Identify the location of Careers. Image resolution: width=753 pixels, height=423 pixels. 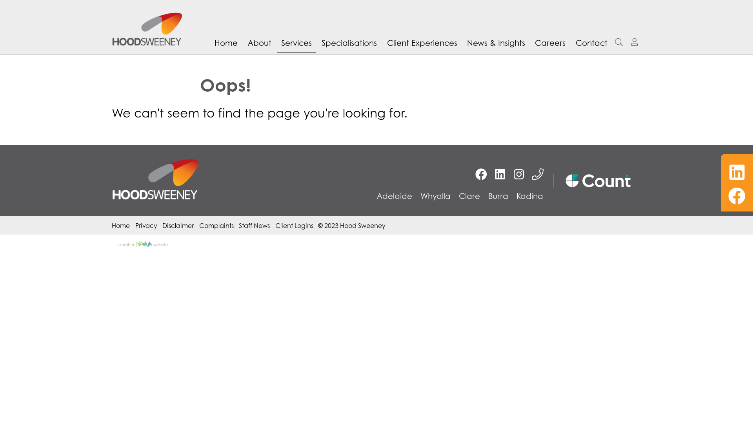
(550, 43).